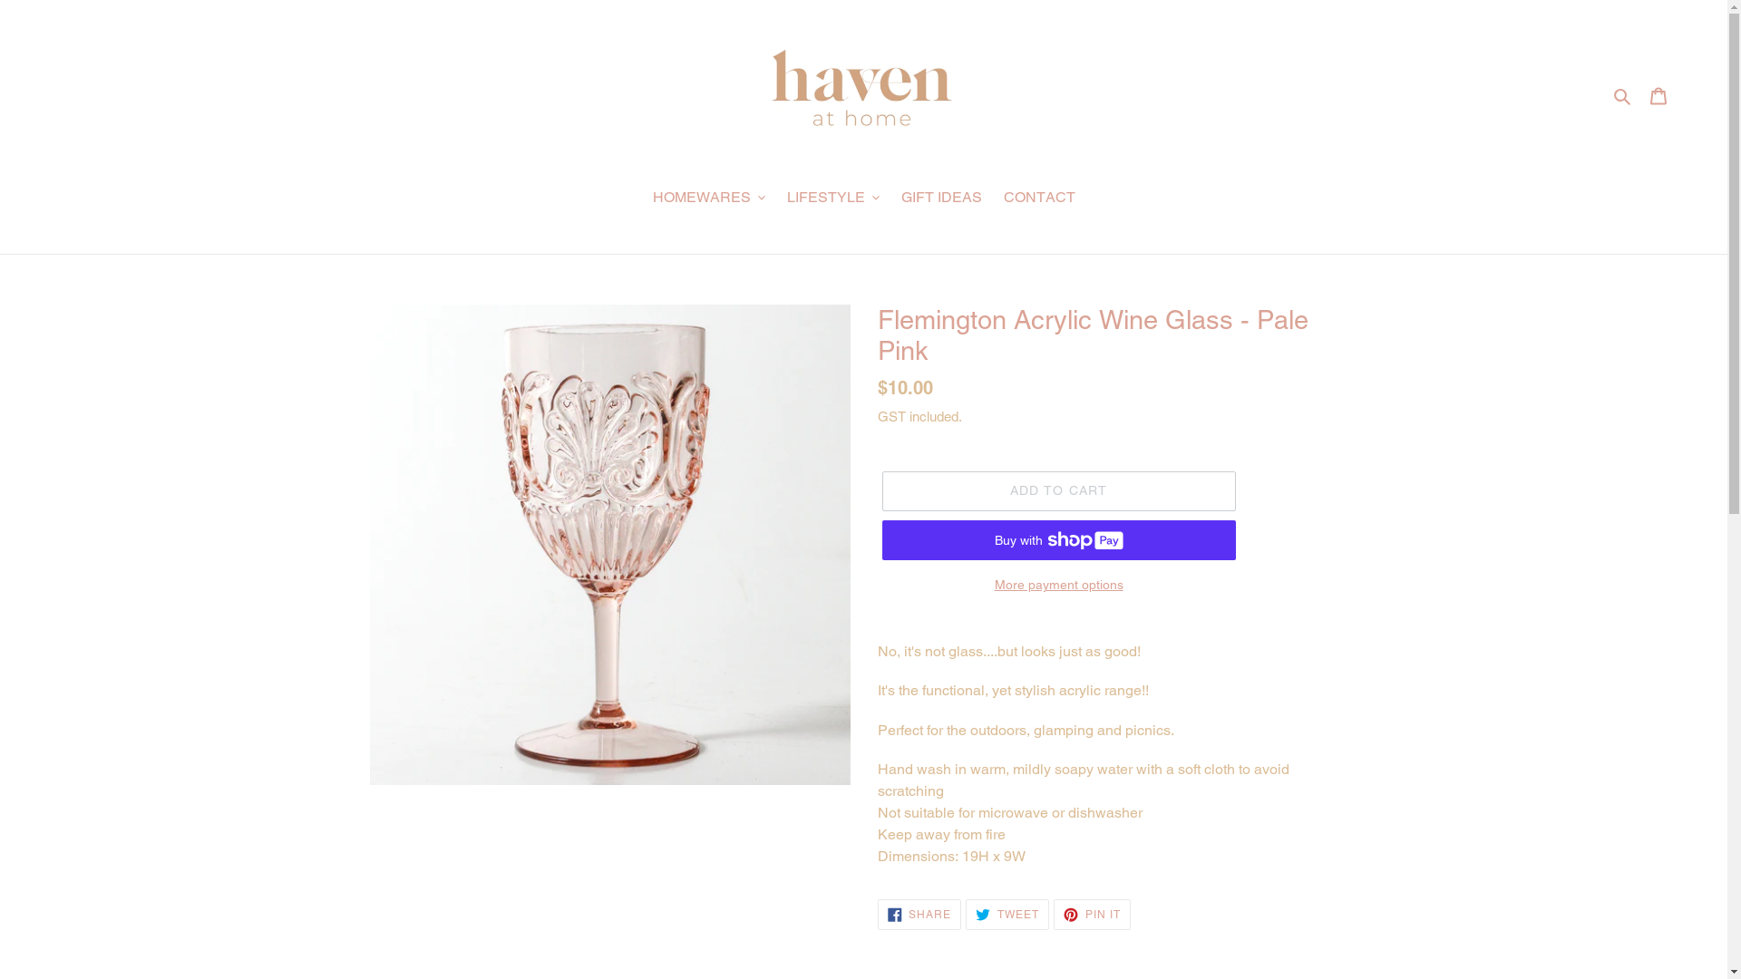  What do you see at coordinates (1058, 491) in the screenshot?
I see `ADD TO CART` at bounding box center [1058, 491].